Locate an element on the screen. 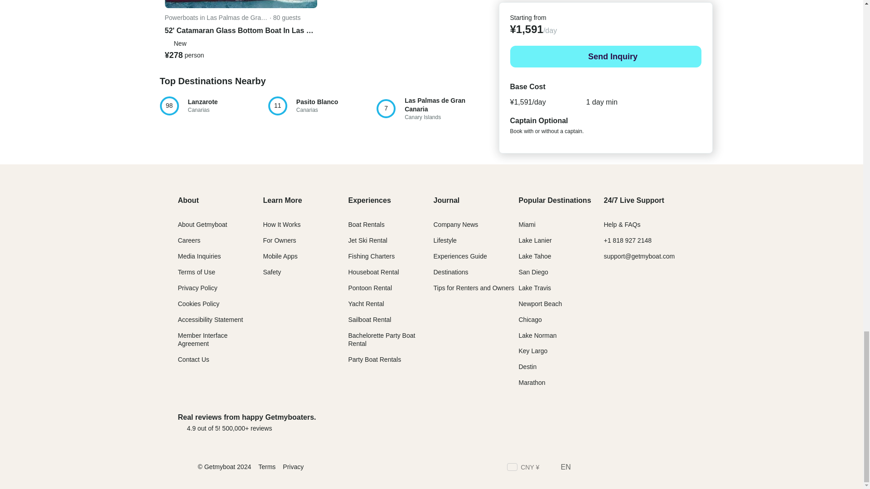 This screenshot has width=870, height=489. Download on the App Store is located at coordinates (210, 319).